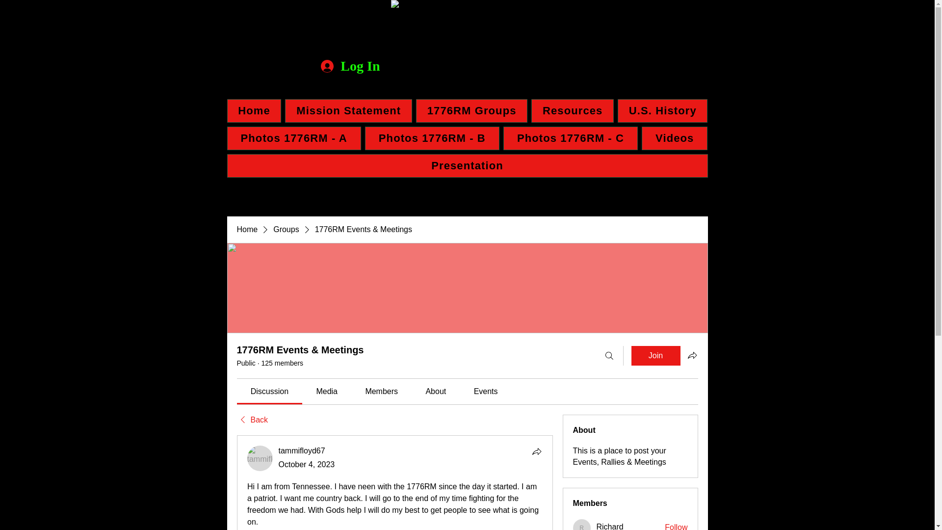  Describe the element at coordinates (350, 66) in the screenshot. I see `Log In` at that location.